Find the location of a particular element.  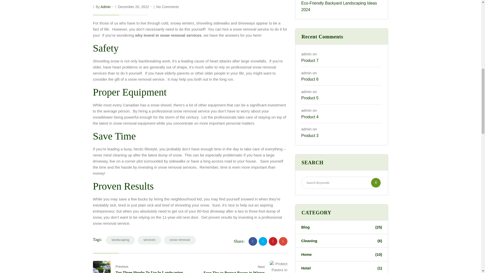

more important is located at coordinates (254, 167).